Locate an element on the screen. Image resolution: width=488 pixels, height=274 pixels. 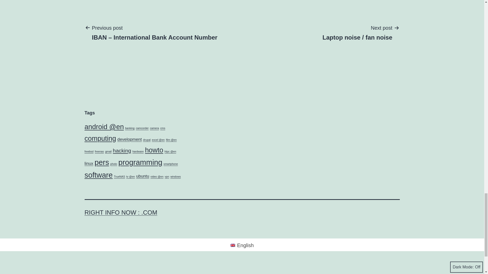
Advertisement is located at coordinates (152, 266).